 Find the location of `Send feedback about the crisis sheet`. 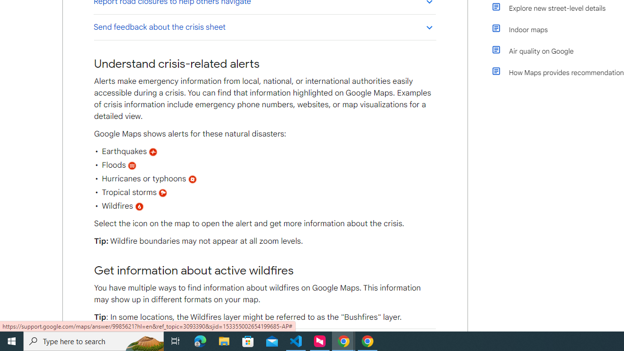

Send feedback about the crisis sheet is located at coordinates (264, 27).